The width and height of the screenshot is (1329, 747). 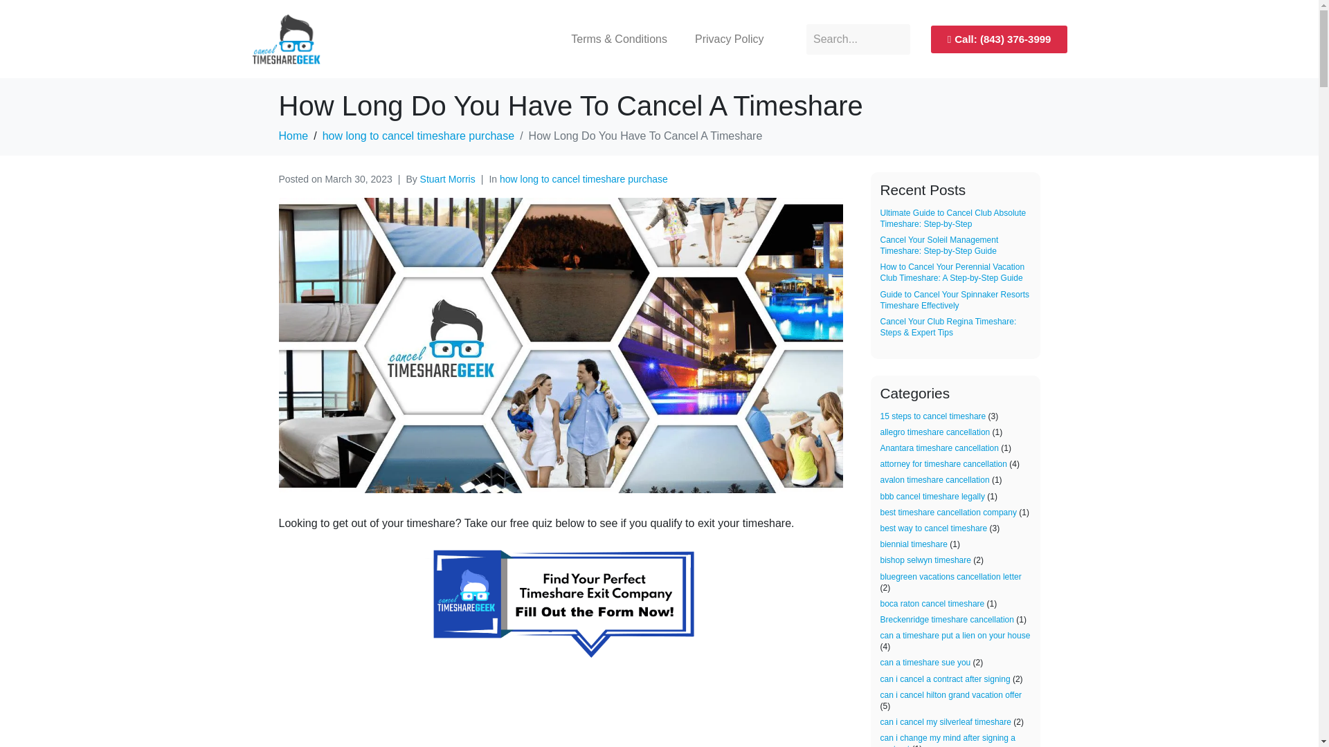 What do you see at coordinates (584, 178) in the screenshot?
I see `how long to cancel timeshare purchase` at bounding box center [584, 178].